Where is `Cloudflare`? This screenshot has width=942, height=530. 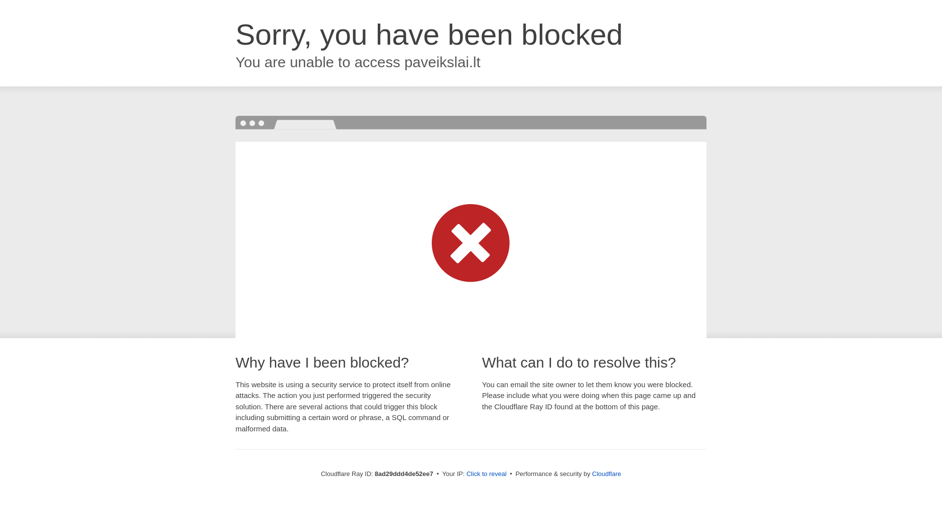
Cloudflare is located at coordinates (606, 474).